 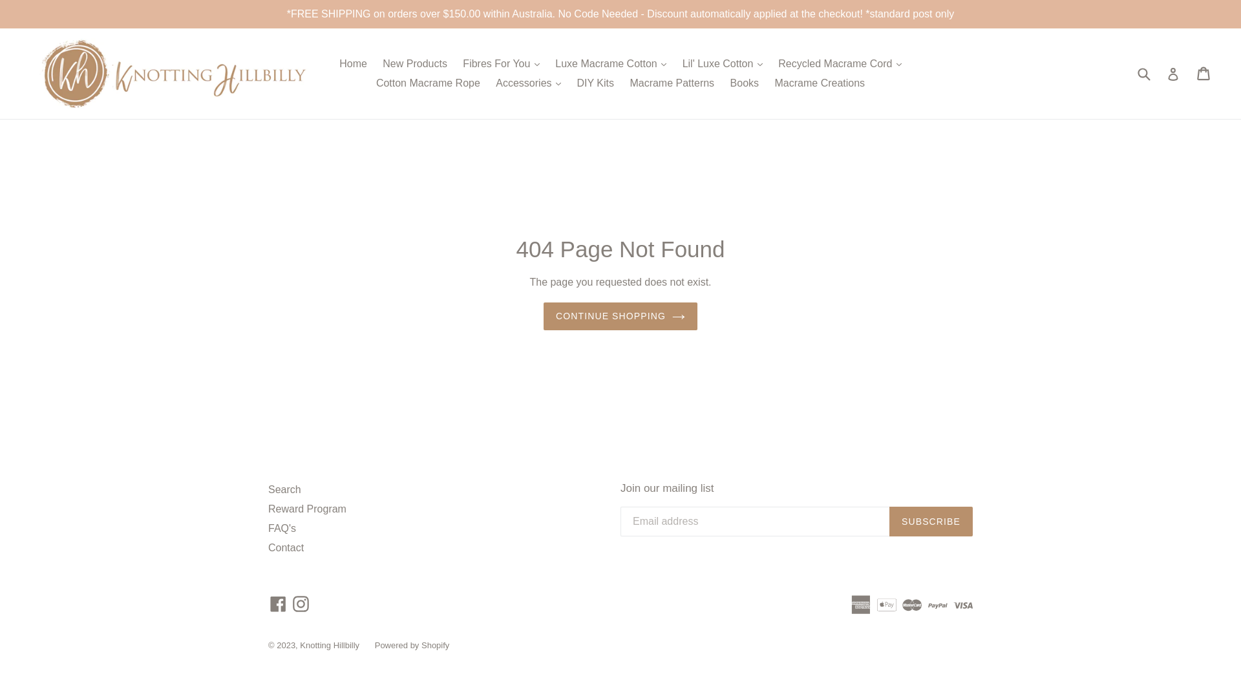 What do you see at coordinates (308, 509) in the screenshot?
I see `Reward Program` at bounding box center [308, 509].